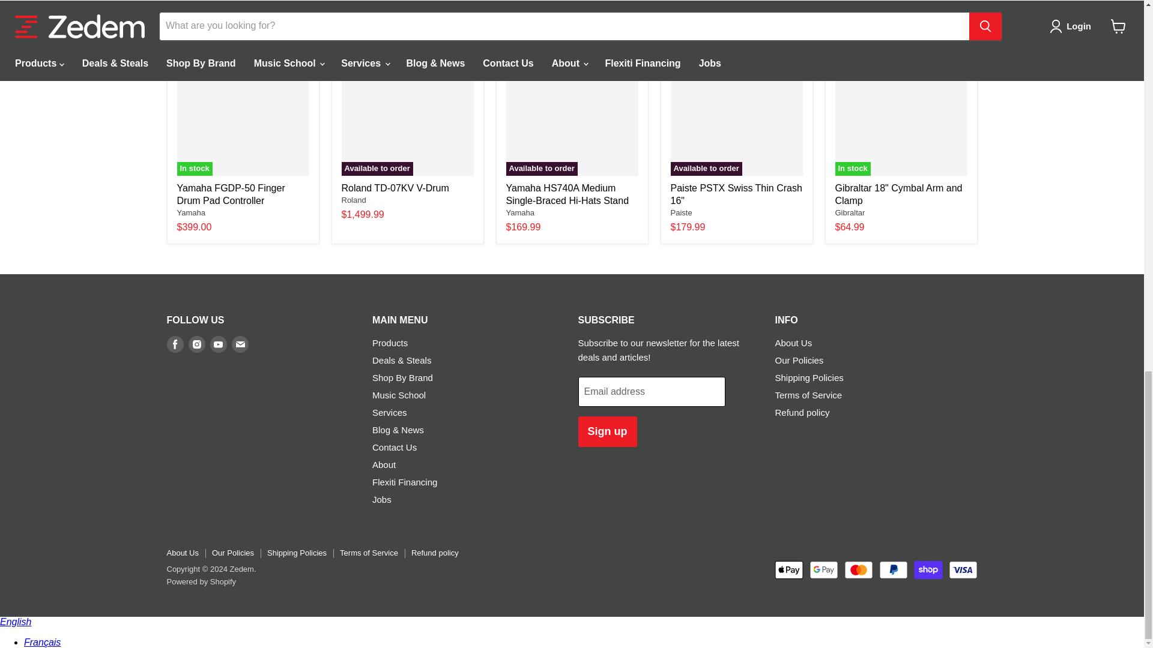 The height and width of the screenshot is (648, 1153). What do you see at coordinates (175, 344) in the screenshot?
I see `Facebook` at bounding box center [175, 344].